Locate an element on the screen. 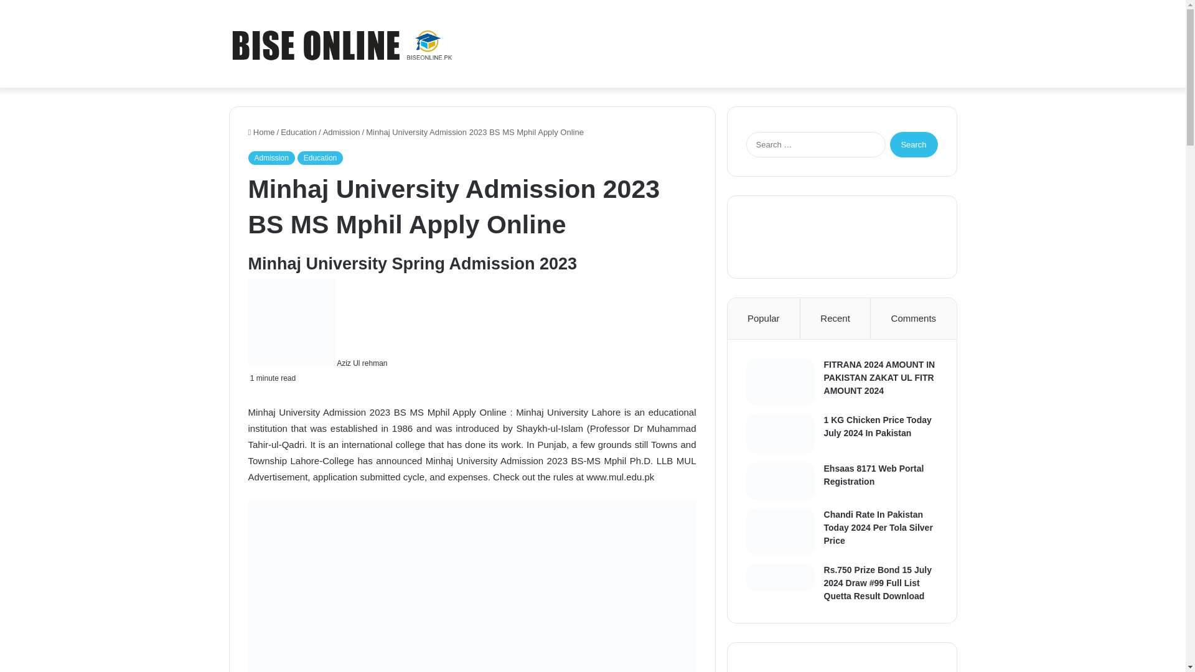 Image resolution: width=1195 pixels, height=672 pixels. Search is located at coordinates (914, 144).